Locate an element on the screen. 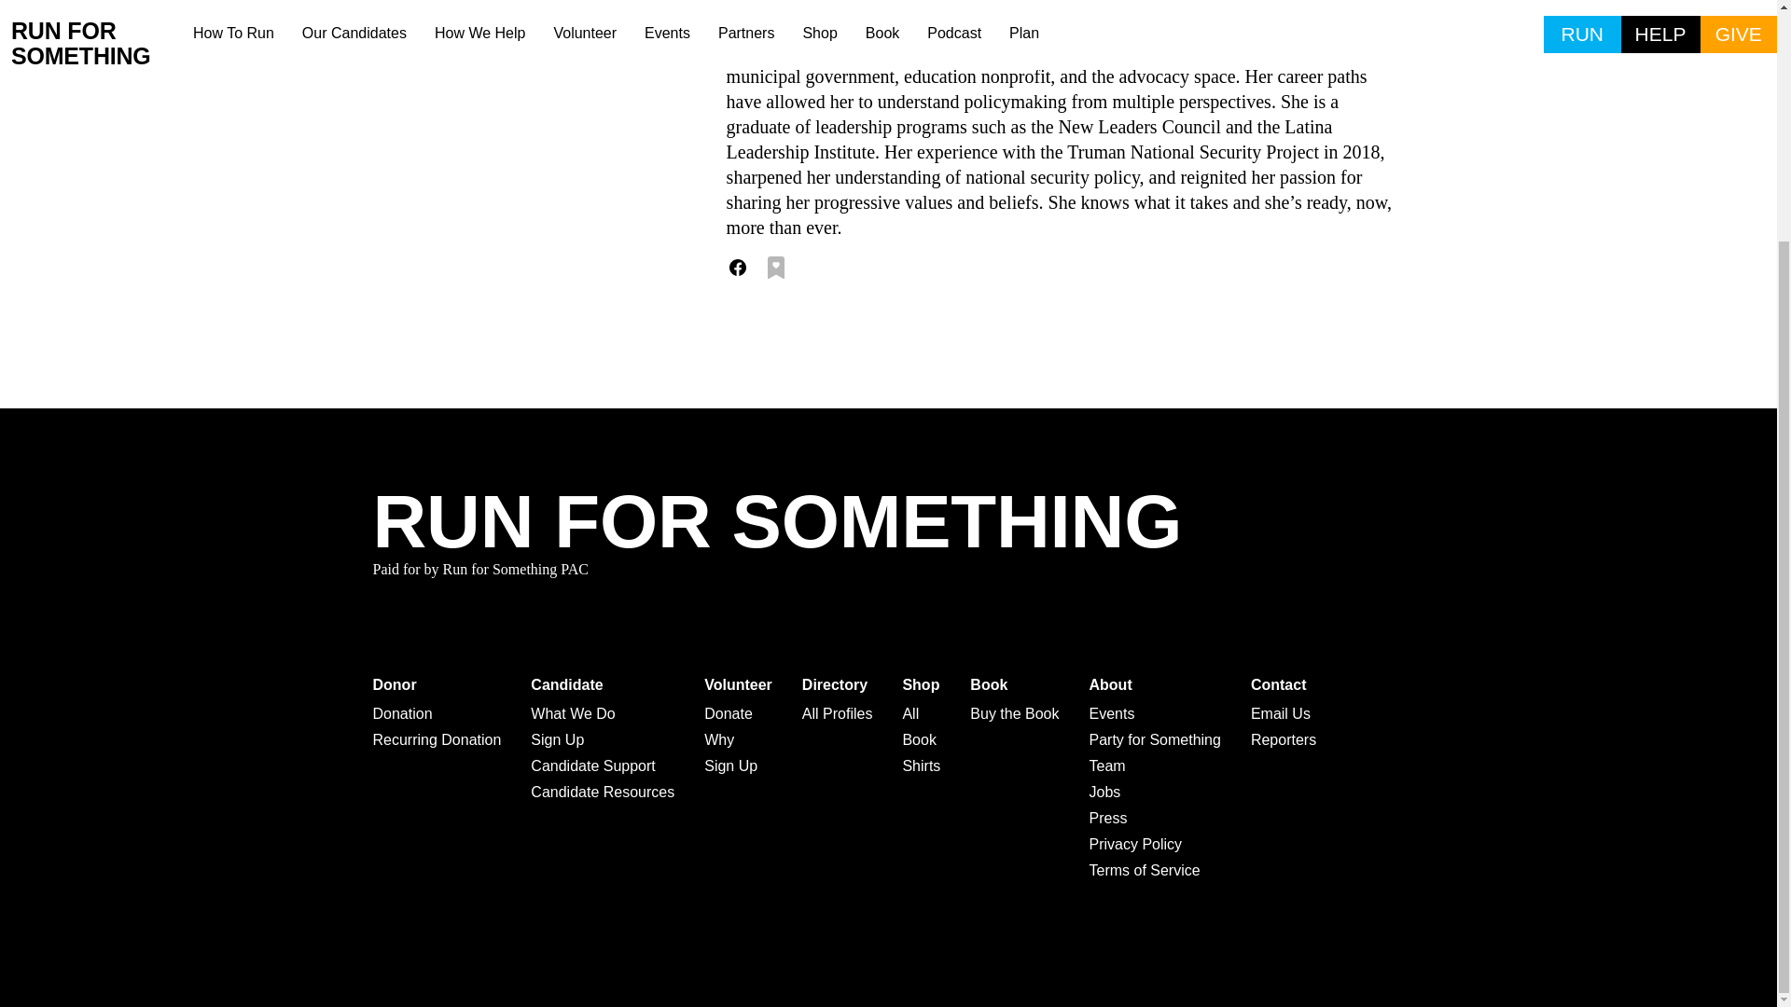 The image size is (1791, 1007). Candidate Resources is located at coordinates (603, 793).